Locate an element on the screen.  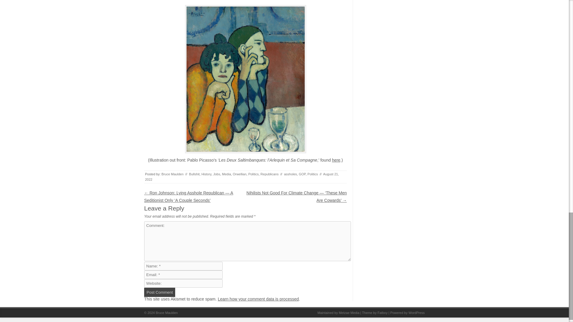
Orwellian is located at coordinates (239, 174).